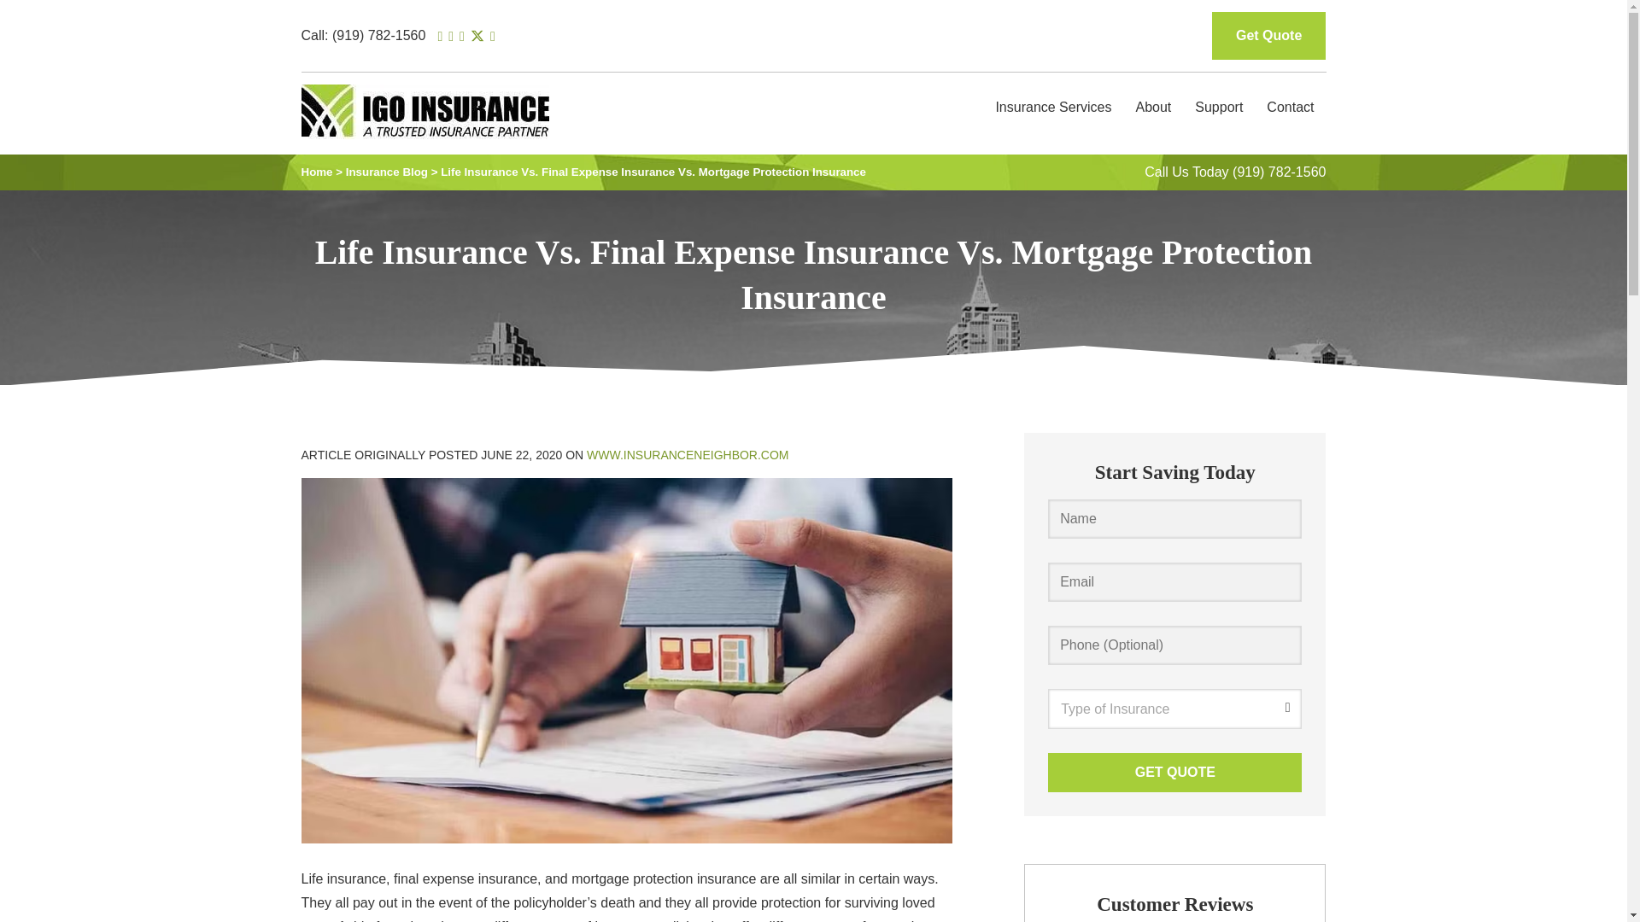 This screenshot has width=1640, height=922. What do you see at coordinates (492, 36) in the screenshot?
I see `LinkedIn` at bounding box center [492, 36].